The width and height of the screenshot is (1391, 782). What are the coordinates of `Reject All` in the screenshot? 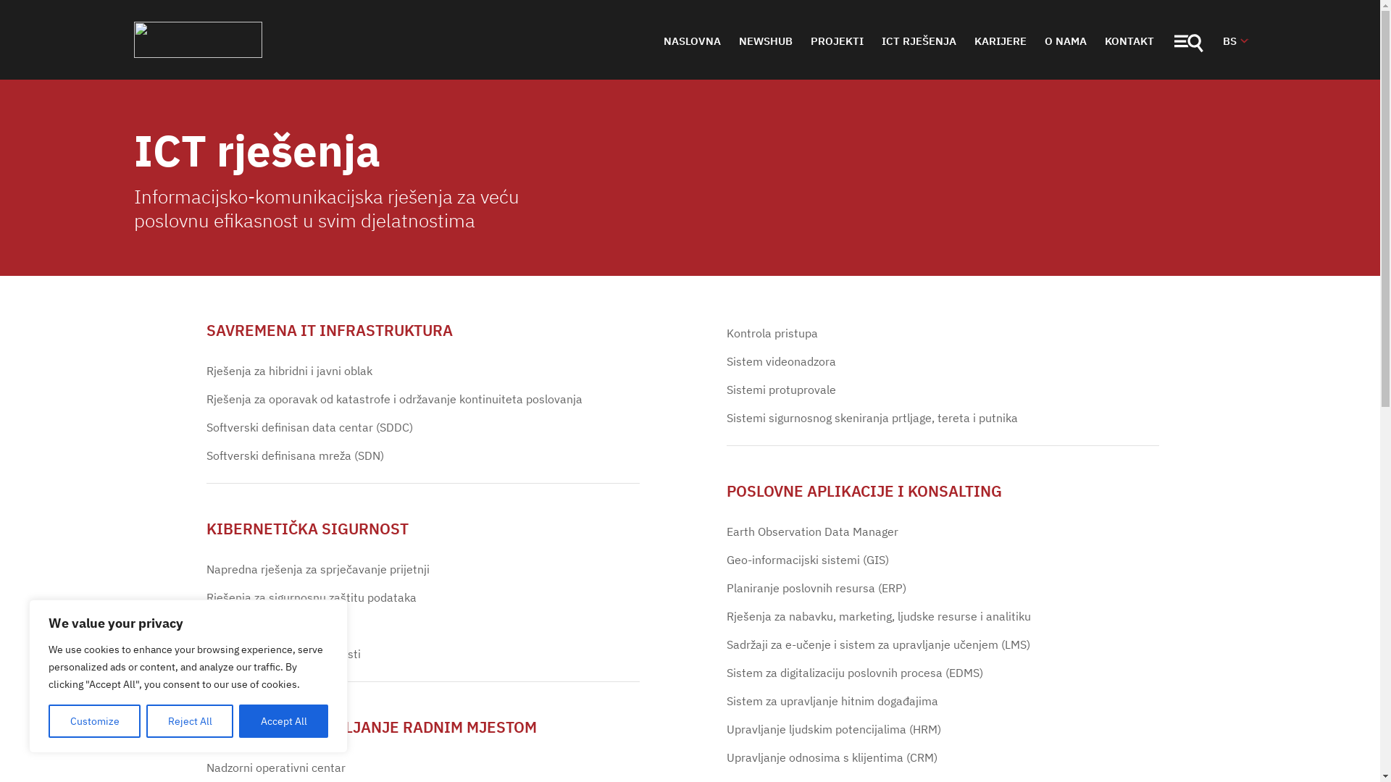 It's located at (190, 721).